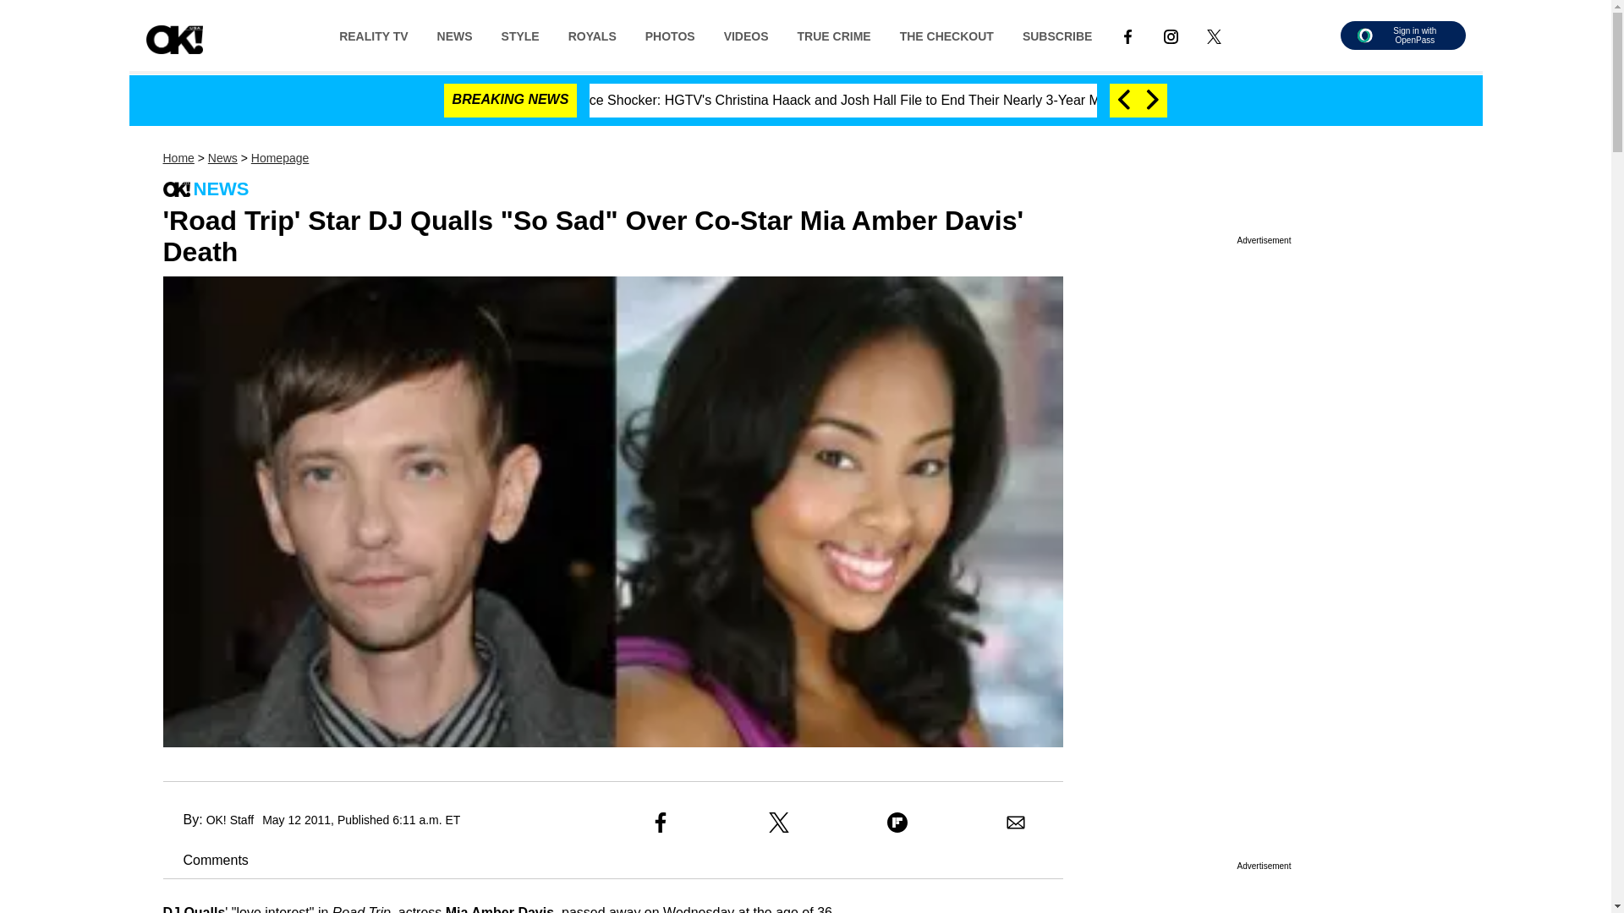  What do you see at coordinates (1015, 822) in the screenshot?
I see `Share to Email` at bounding box center [1015, 822].